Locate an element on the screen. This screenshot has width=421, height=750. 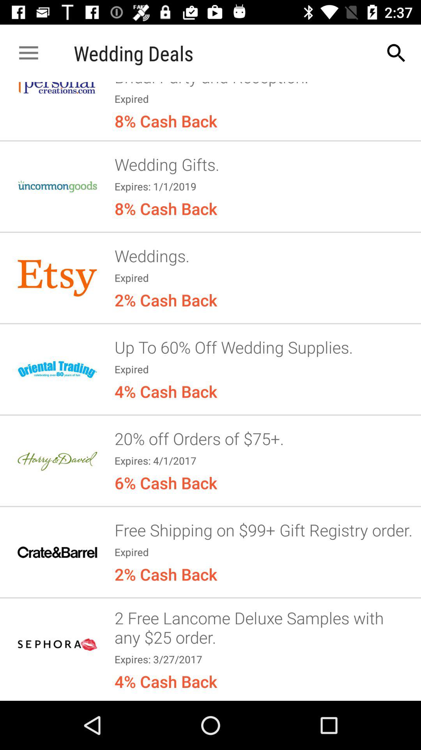
click app to the left of wedding deals is located at coordinates (28, 53).